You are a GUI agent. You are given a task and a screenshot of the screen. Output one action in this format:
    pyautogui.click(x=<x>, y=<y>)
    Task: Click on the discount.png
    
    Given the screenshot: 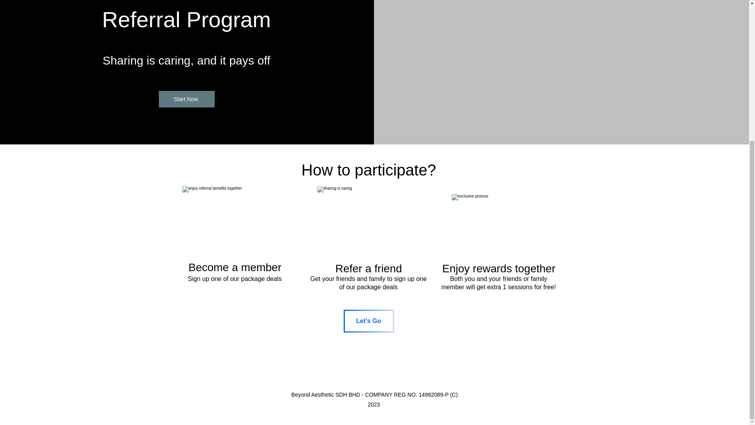 What is the action you would take?
    pyautogui.click(x=498, y=227)
    